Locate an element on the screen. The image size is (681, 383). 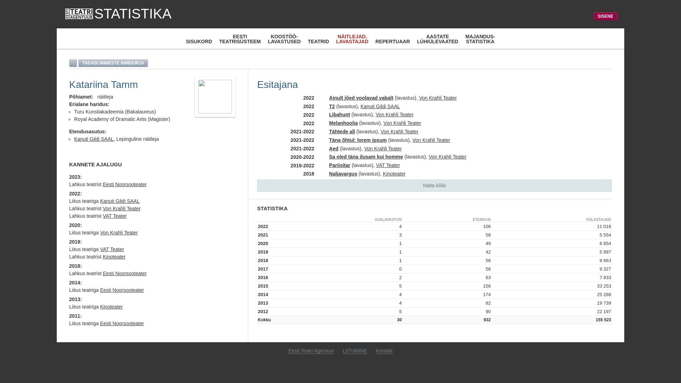
Melanhoolia is located at coordinates (343, 123).